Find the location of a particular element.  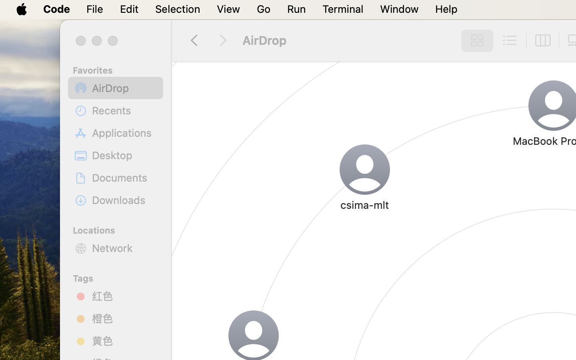

Network is located at coordinates (124, 248).